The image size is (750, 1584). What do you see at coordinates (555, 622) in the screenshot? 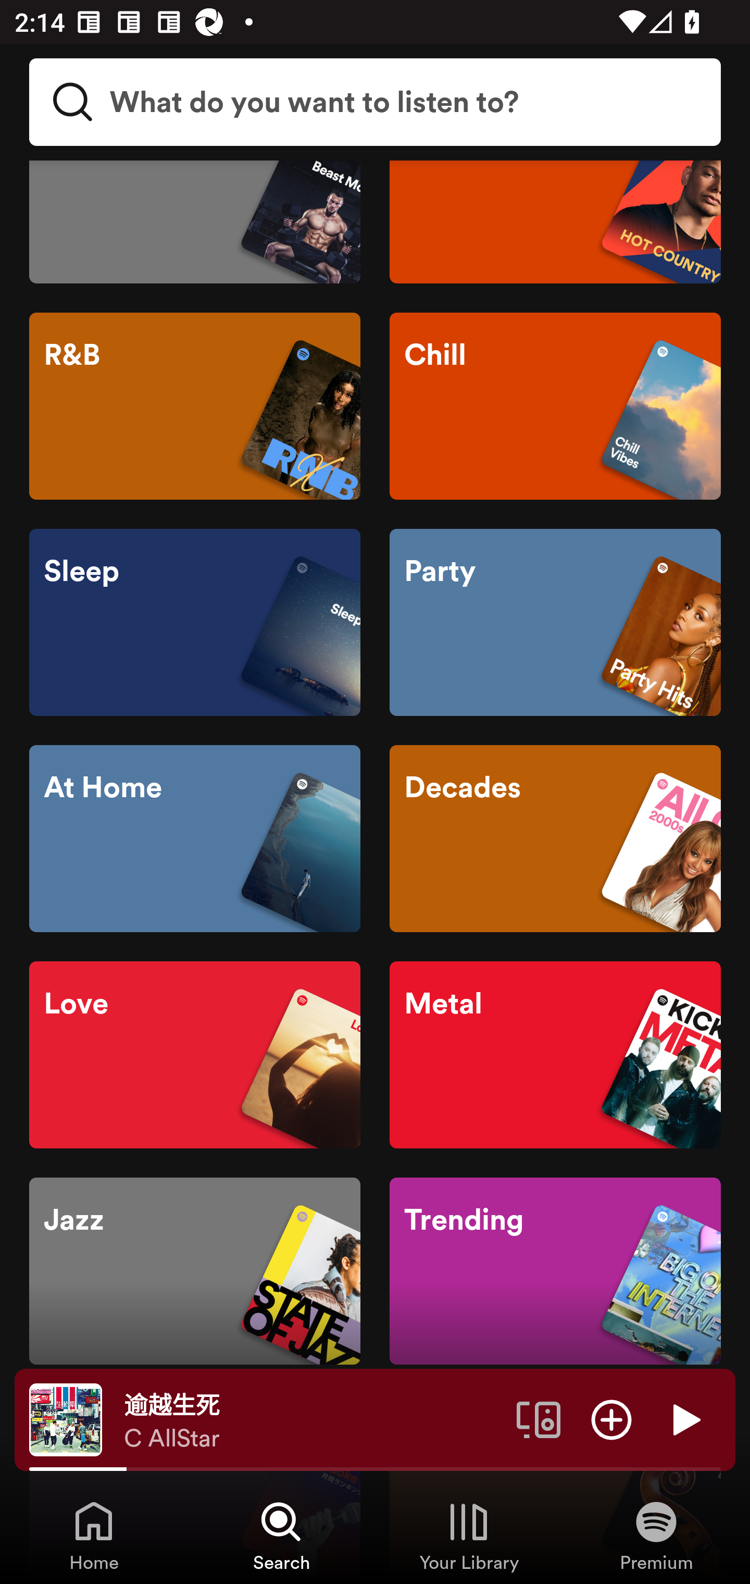
I see `Party` at bounding box center [555, 622].